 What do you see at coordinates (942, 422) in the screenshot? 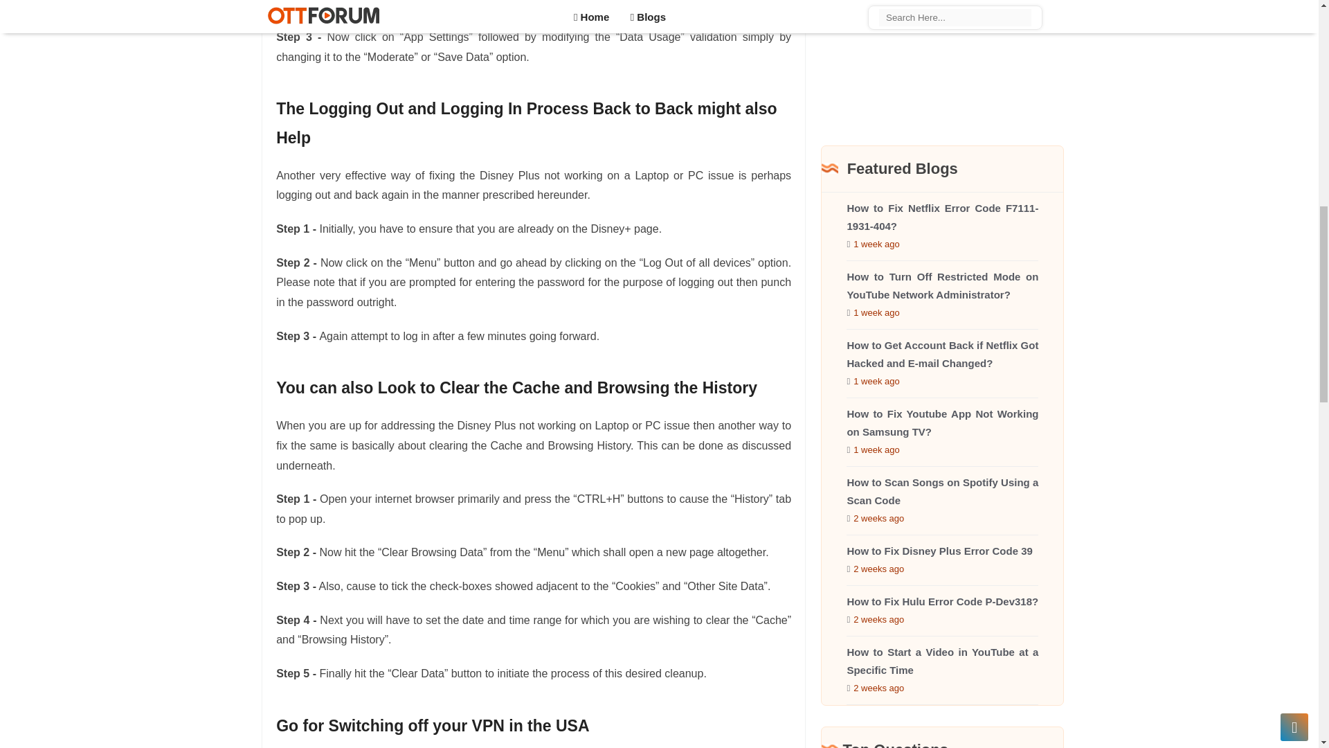
I see `How to Fix Youtube App Not Working on Samsung TV?` at bounding box center [942, 422].